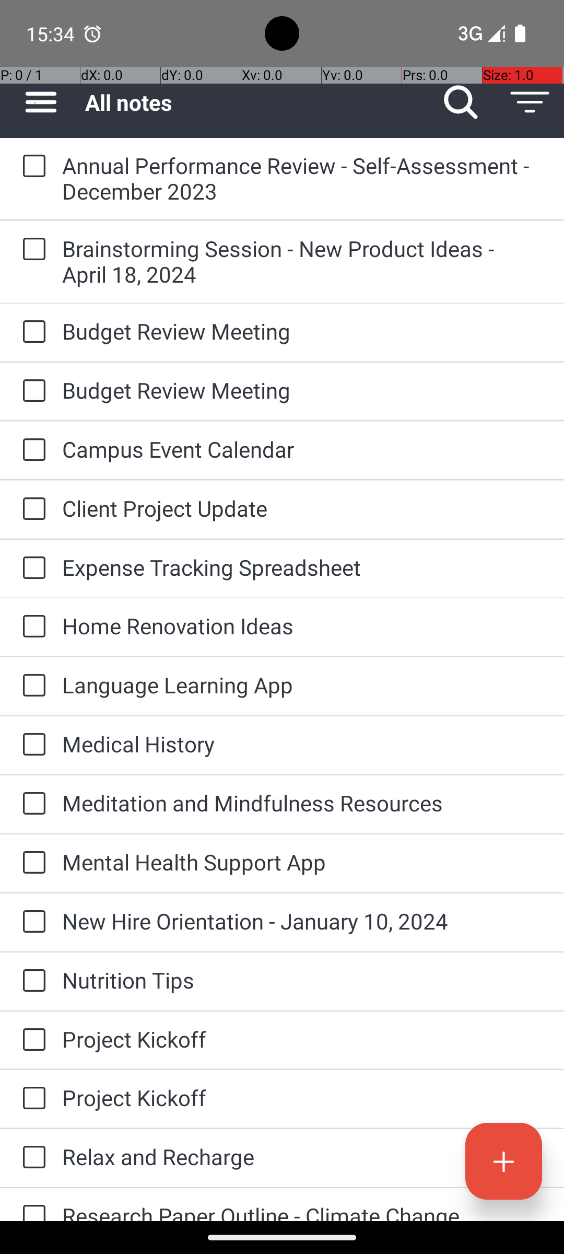 Image resolution: width=564 pixels, height=1254 pixels. Describe the element at coordinates (303, 567) in the screenshot. I see `Expense Tracking Spreadsheet` at that location.